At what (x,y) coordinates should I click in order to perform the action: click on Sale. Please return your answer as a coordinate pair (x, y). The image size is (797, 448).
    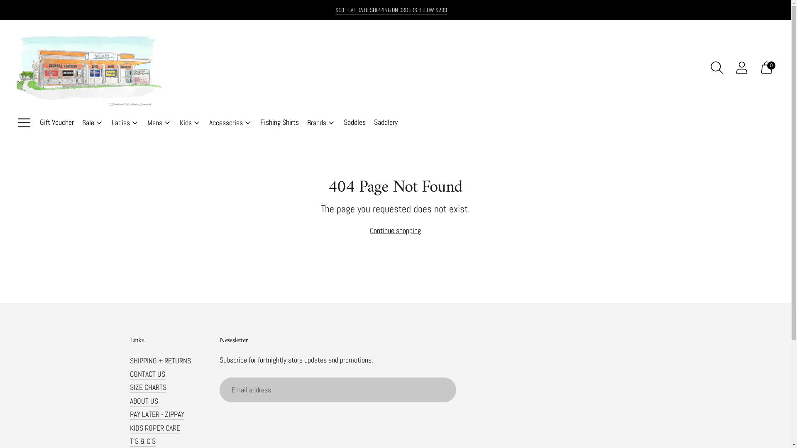
    Looking at the image, I should click on (93, 123).